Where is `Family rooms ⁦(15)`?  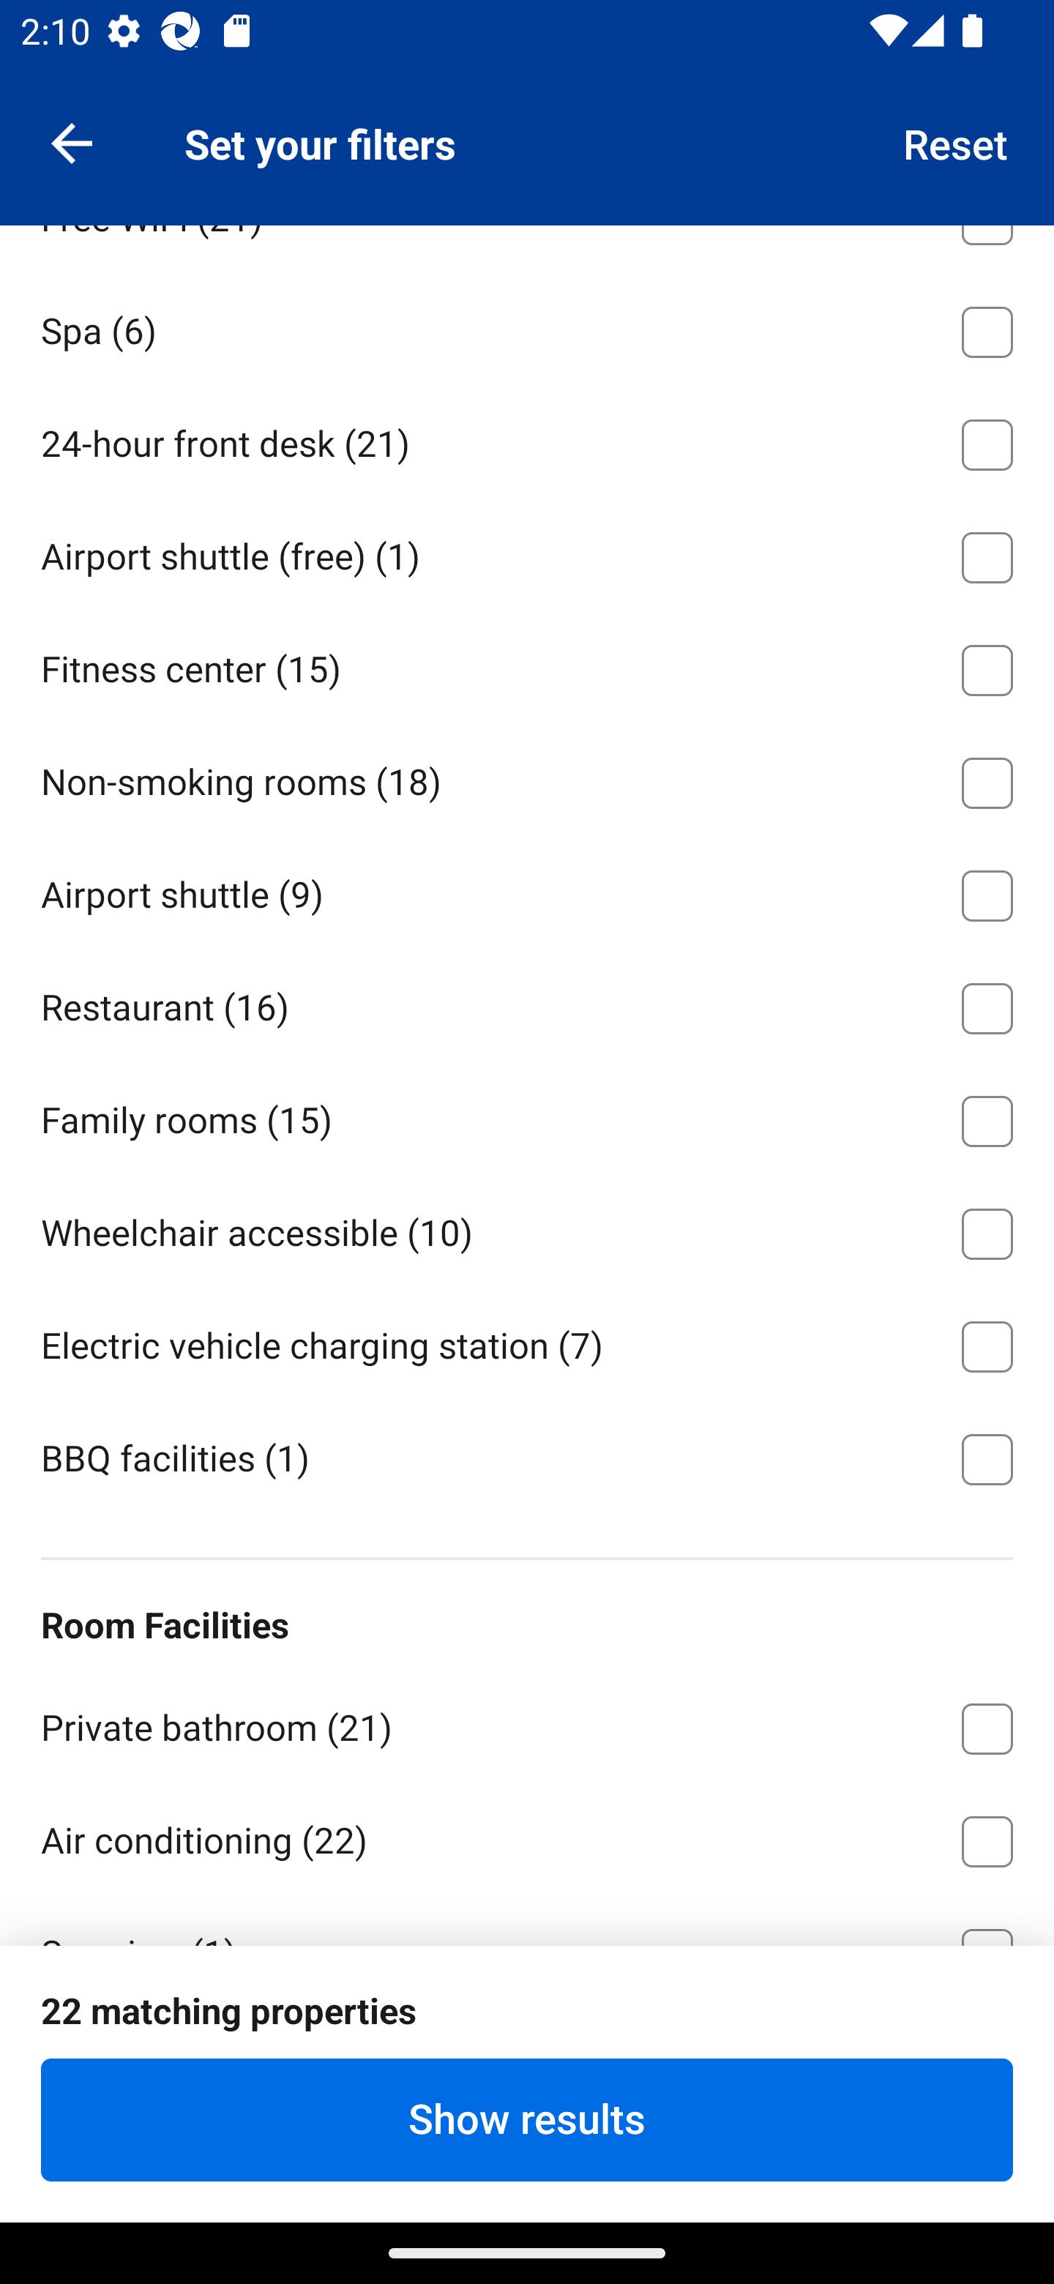 Family rooms ⁦(15) is located at coordinates (527, 1116).